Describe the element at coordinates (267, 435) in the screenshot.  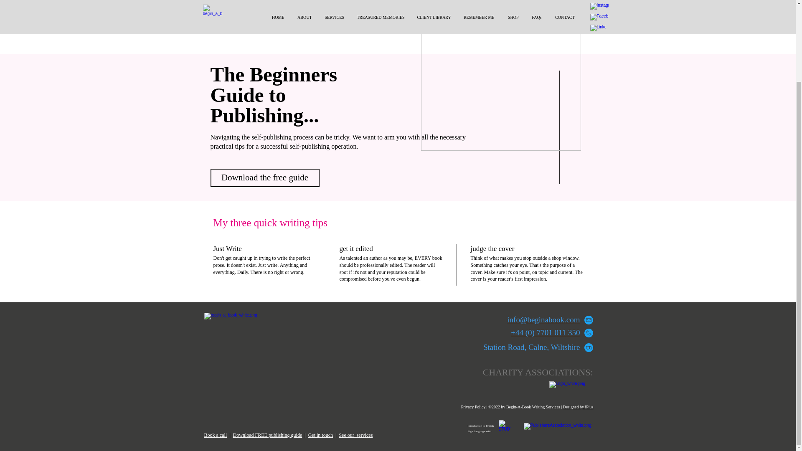
I see `Download FREE publishing guide` at that location.